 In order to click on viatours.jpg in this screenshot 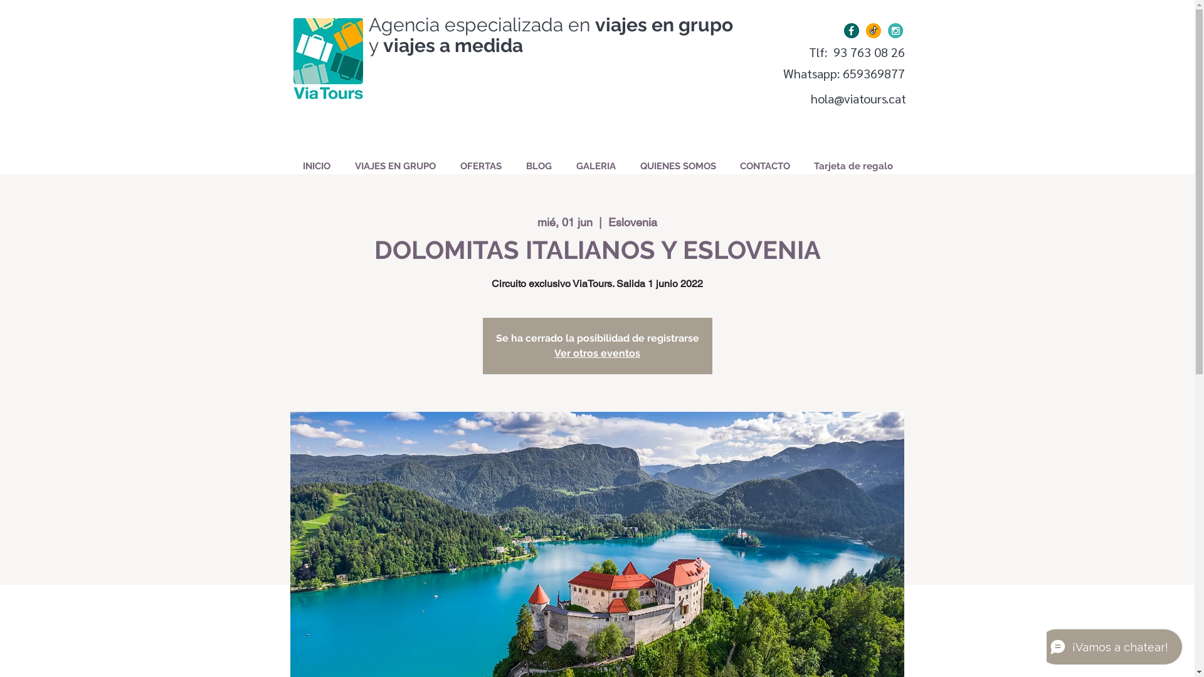, I will do `click(329, 59)`.